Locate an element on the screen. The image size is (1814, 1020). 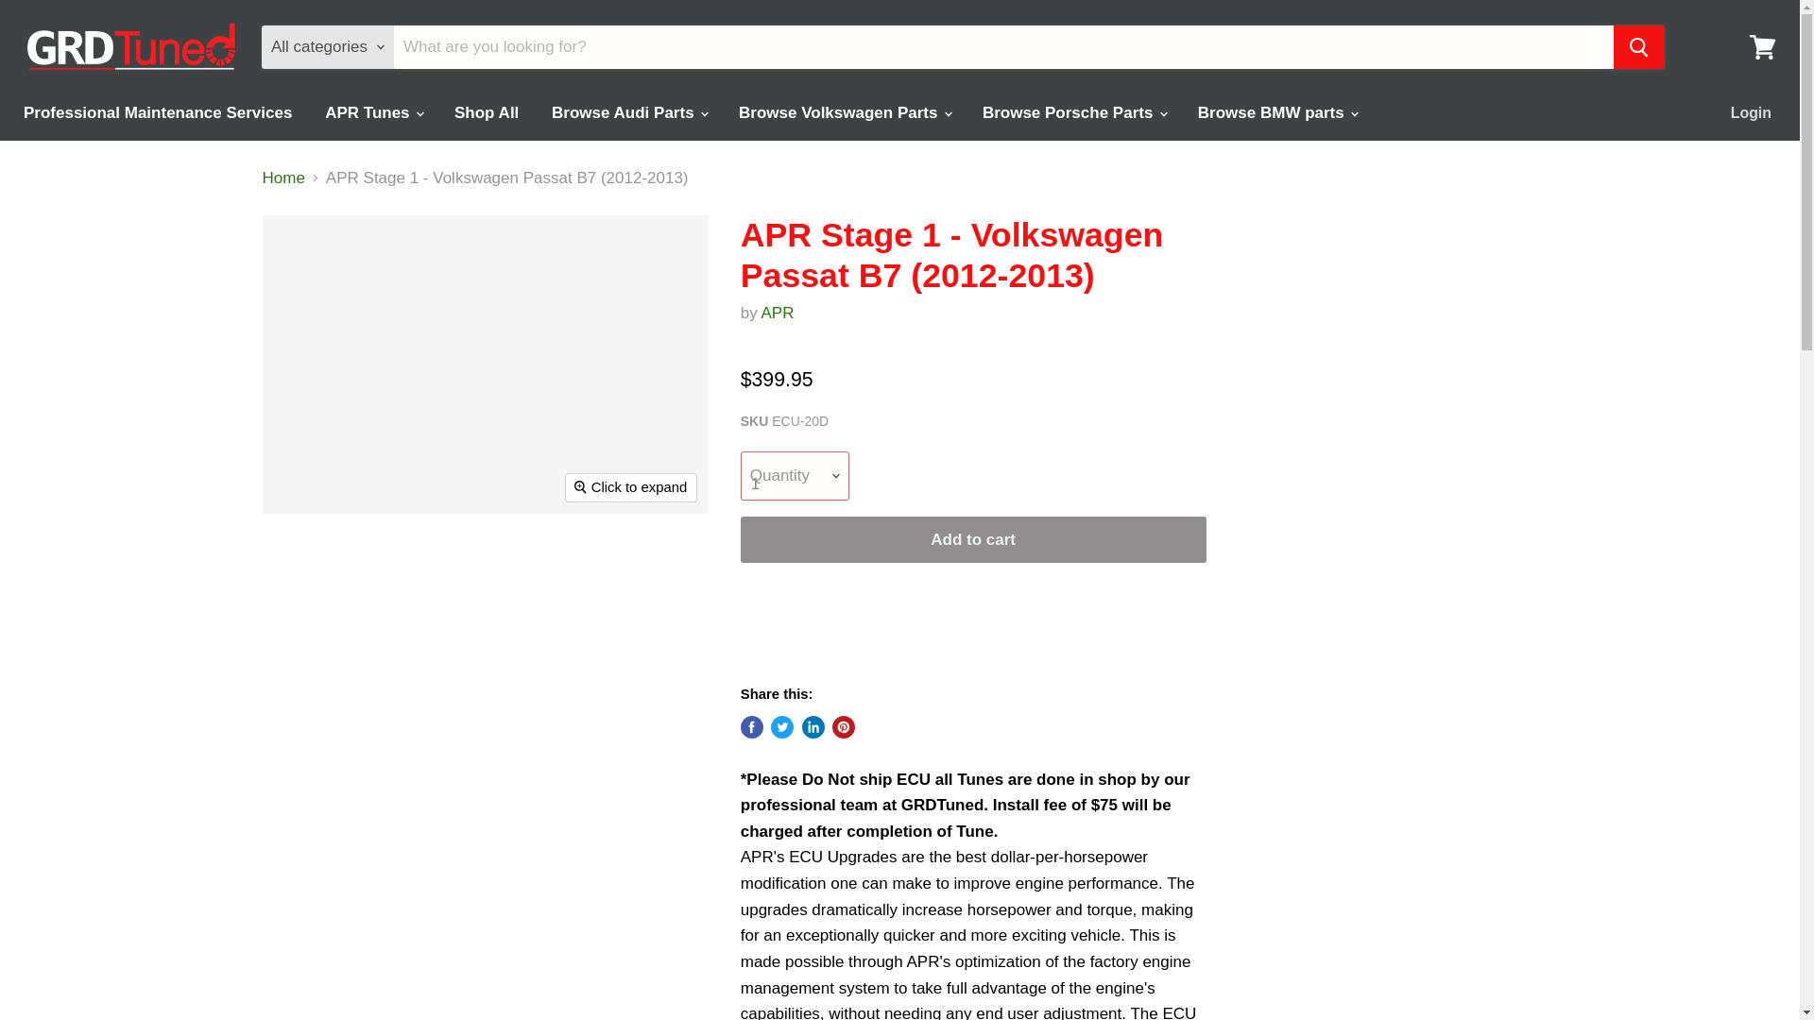
APR is located at coordinates (778, 313).